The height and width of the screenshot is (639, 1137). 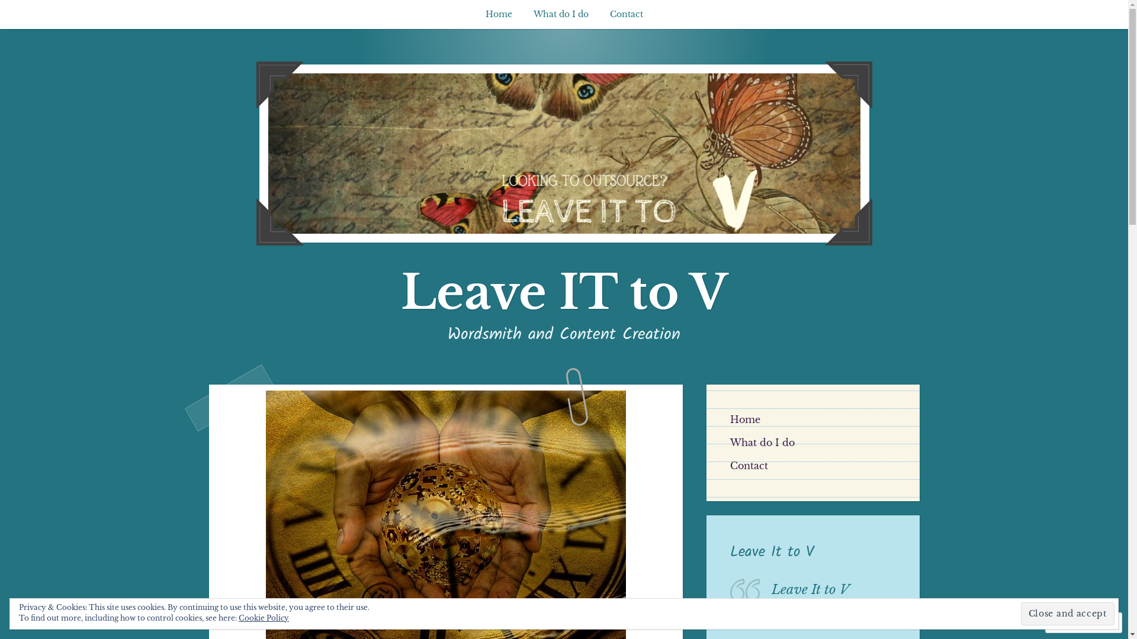 What do you see at coordinates (264, 618) in the screenshot?
I see `Cookie Policy` at bounding box center [264, 618].